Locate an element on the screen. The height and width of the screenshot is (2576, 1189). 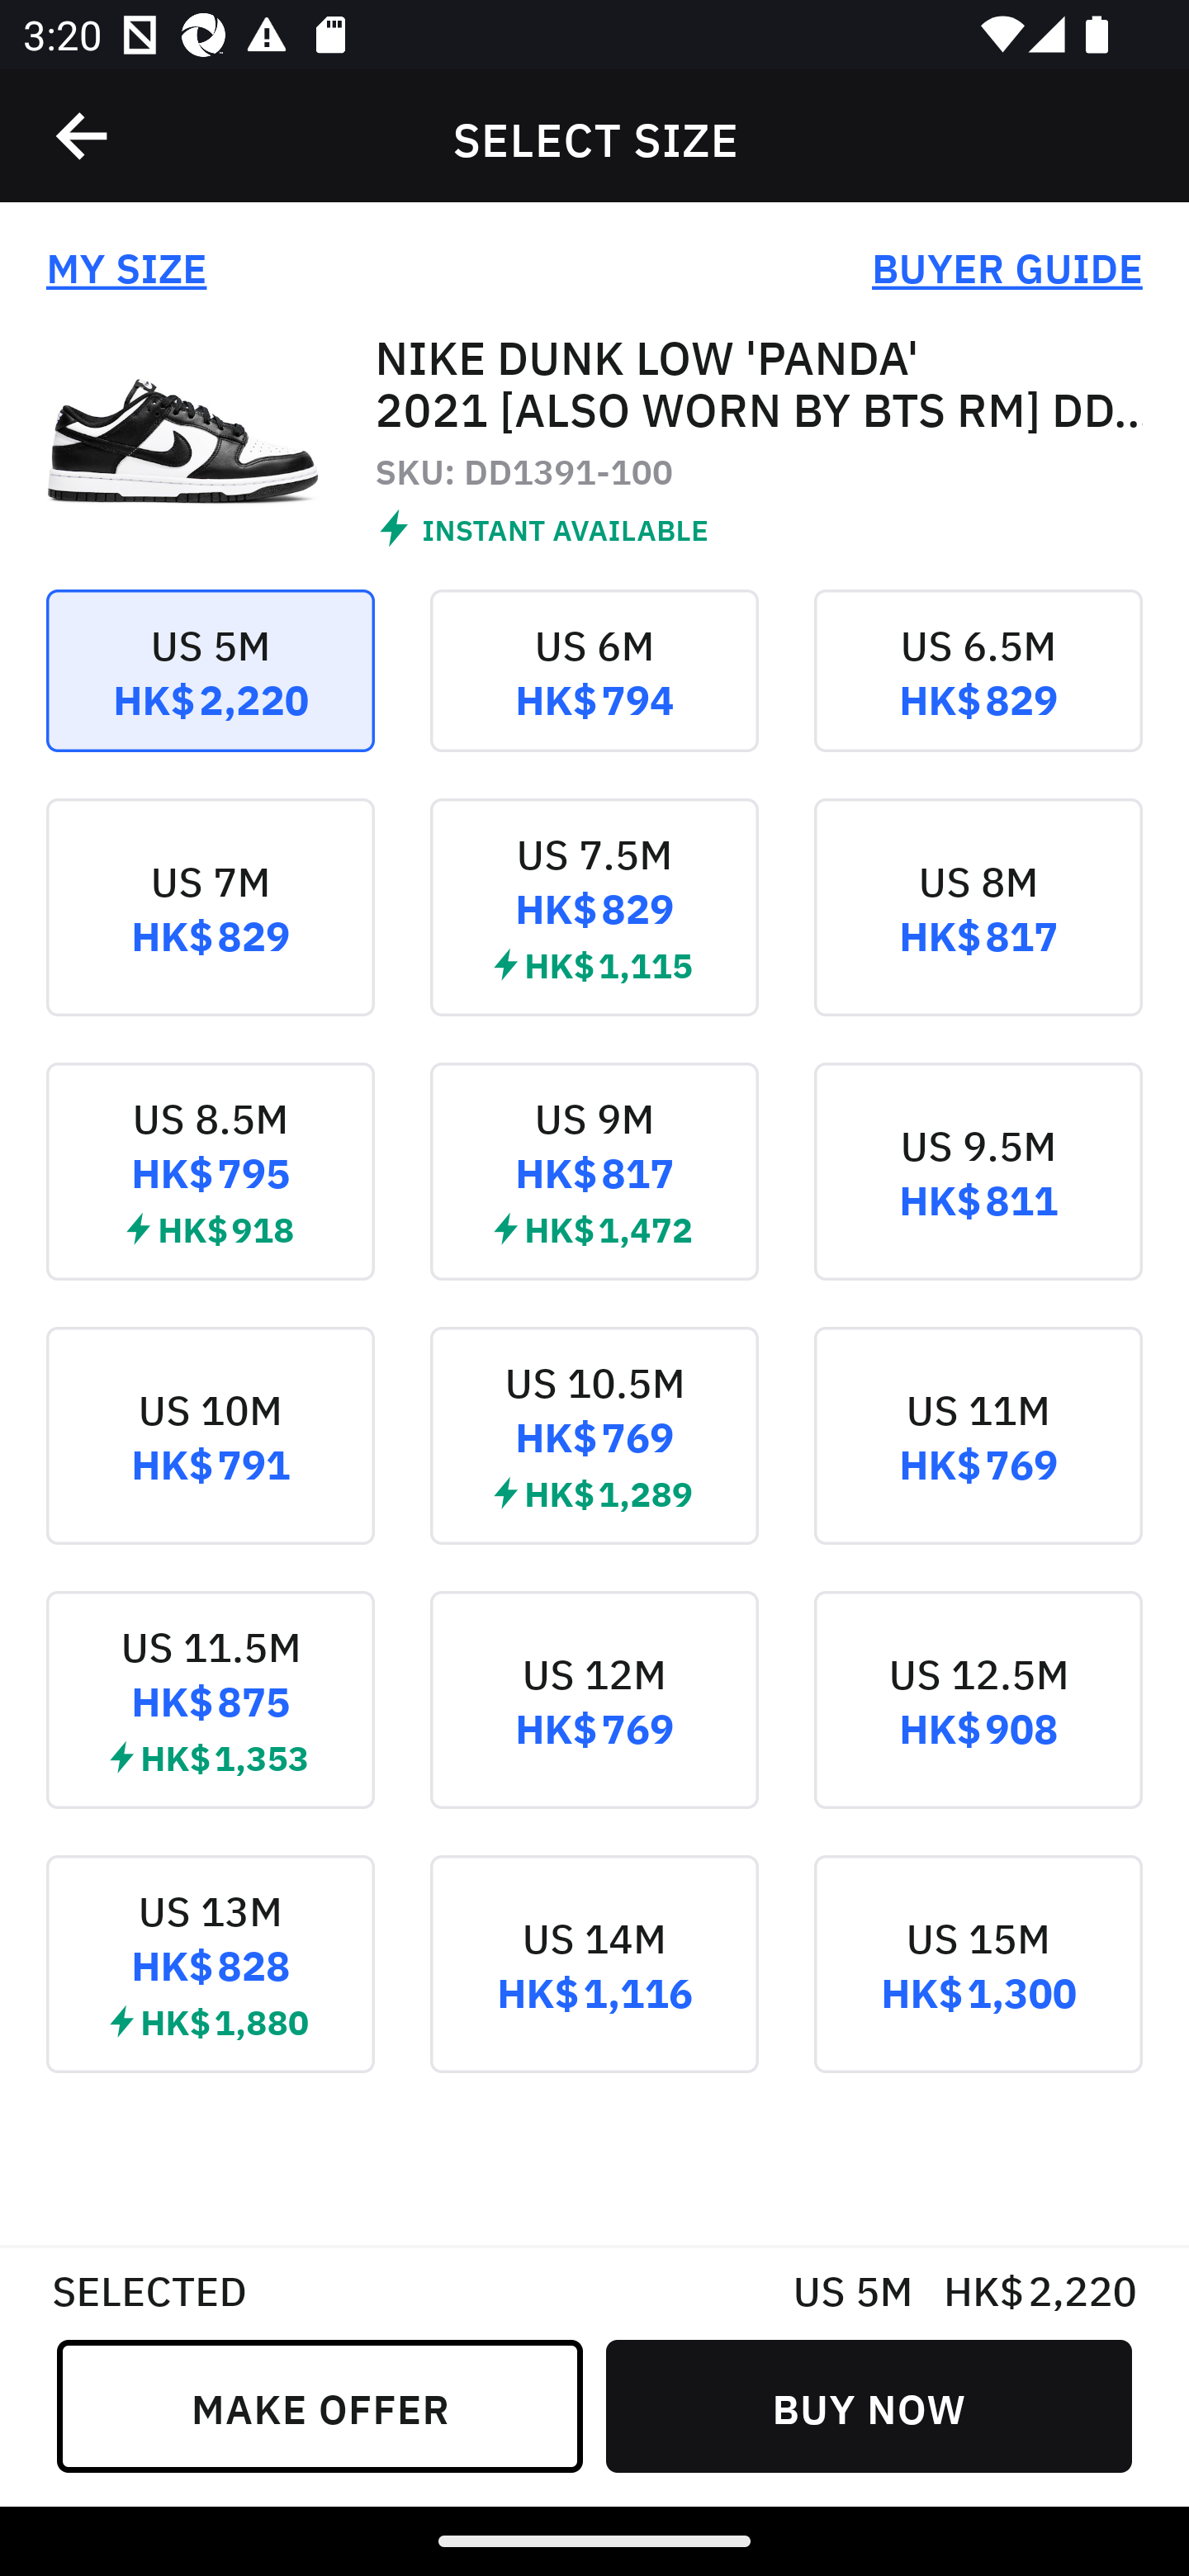
US 6.5M HK$ 829 is located at coordinates (978, 694).